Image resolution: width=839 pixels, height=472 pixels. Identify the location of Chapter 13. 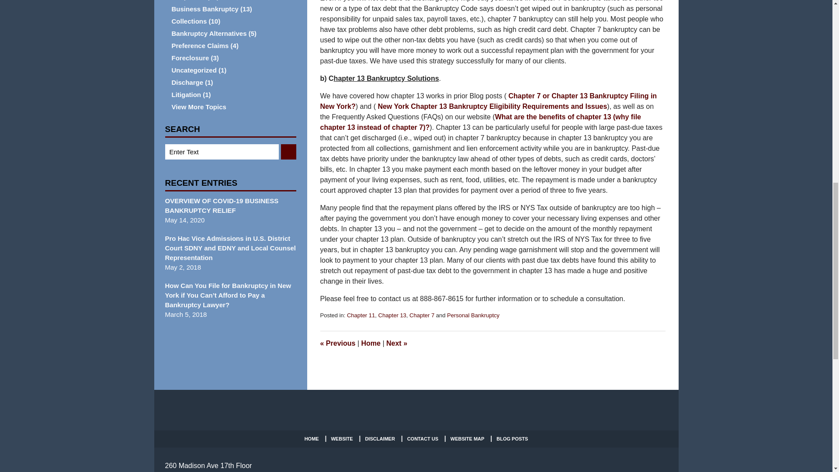
(392, 315).